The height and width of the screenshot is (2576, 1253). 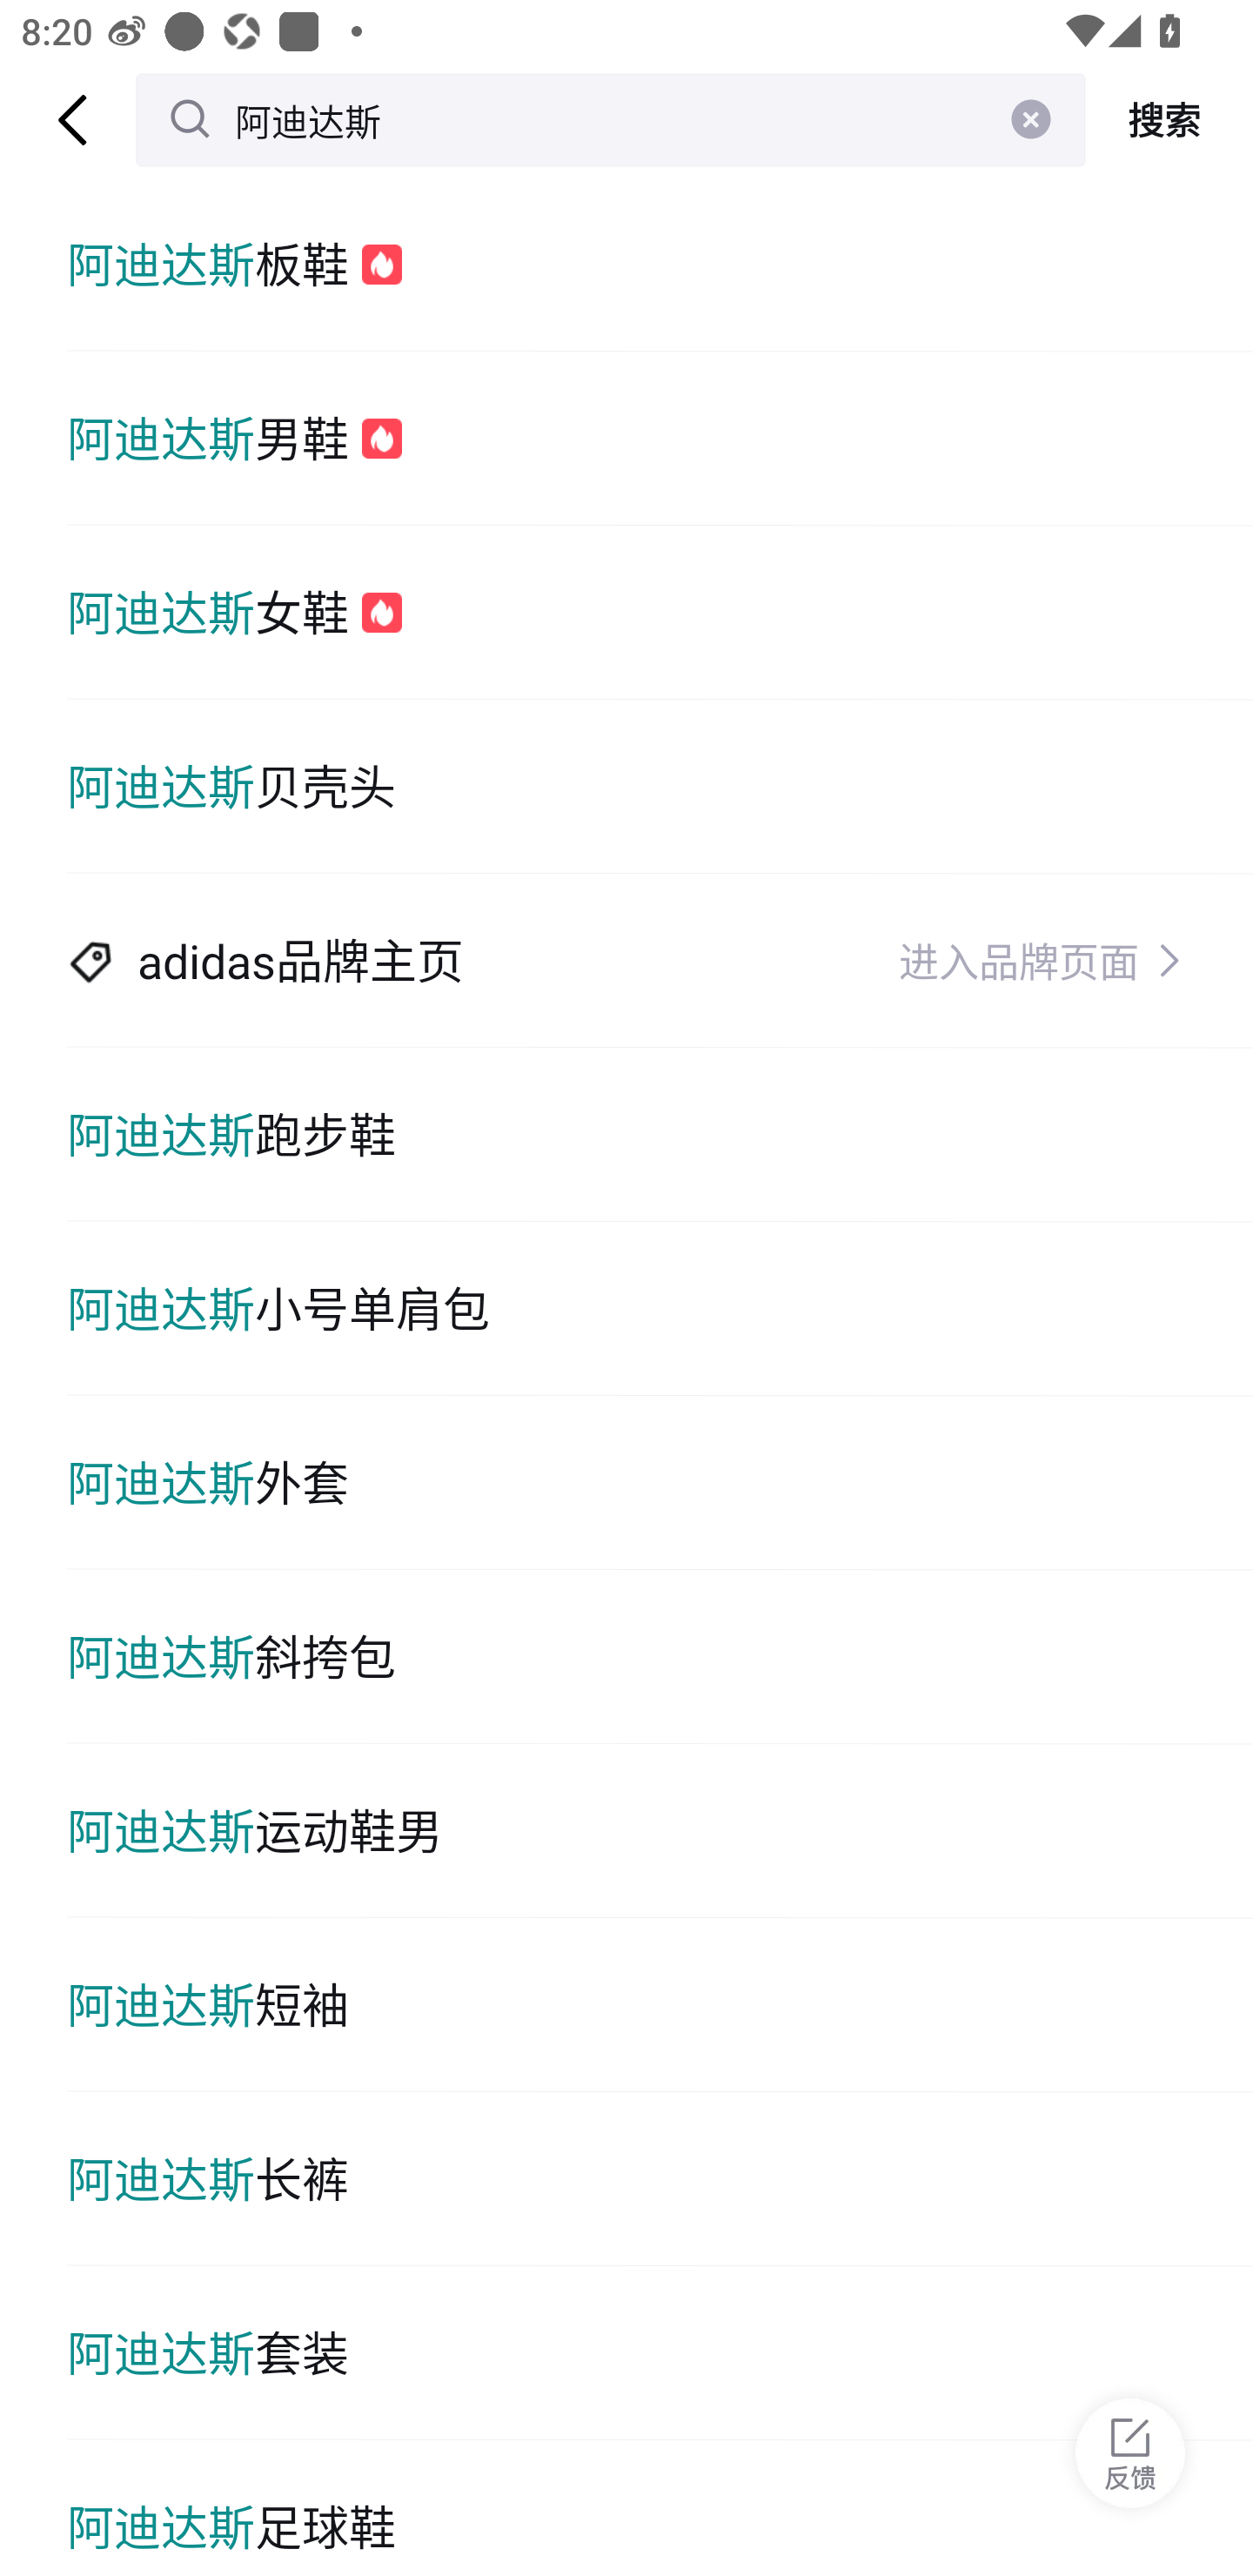 What do you see at coordinates (660, 264) in the screenshot?
I see `阿迪达斯板鞋` at bounding box center [660, 264].